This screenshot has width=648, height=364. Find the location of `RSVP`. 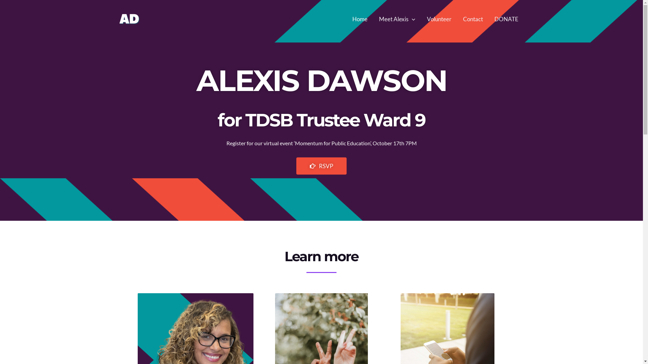

RSVP is located at coordinates (321, 166).